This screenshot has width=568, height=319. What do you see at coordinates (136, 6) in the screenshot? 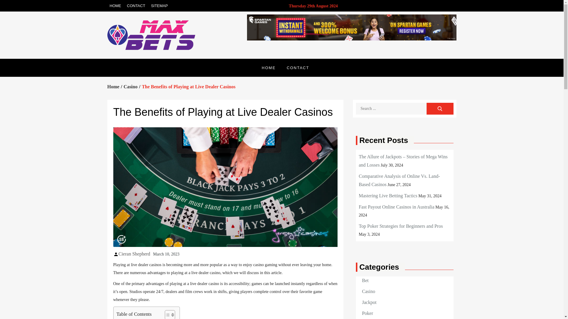
I see `CONTACT` at bounding box center [136, 6].